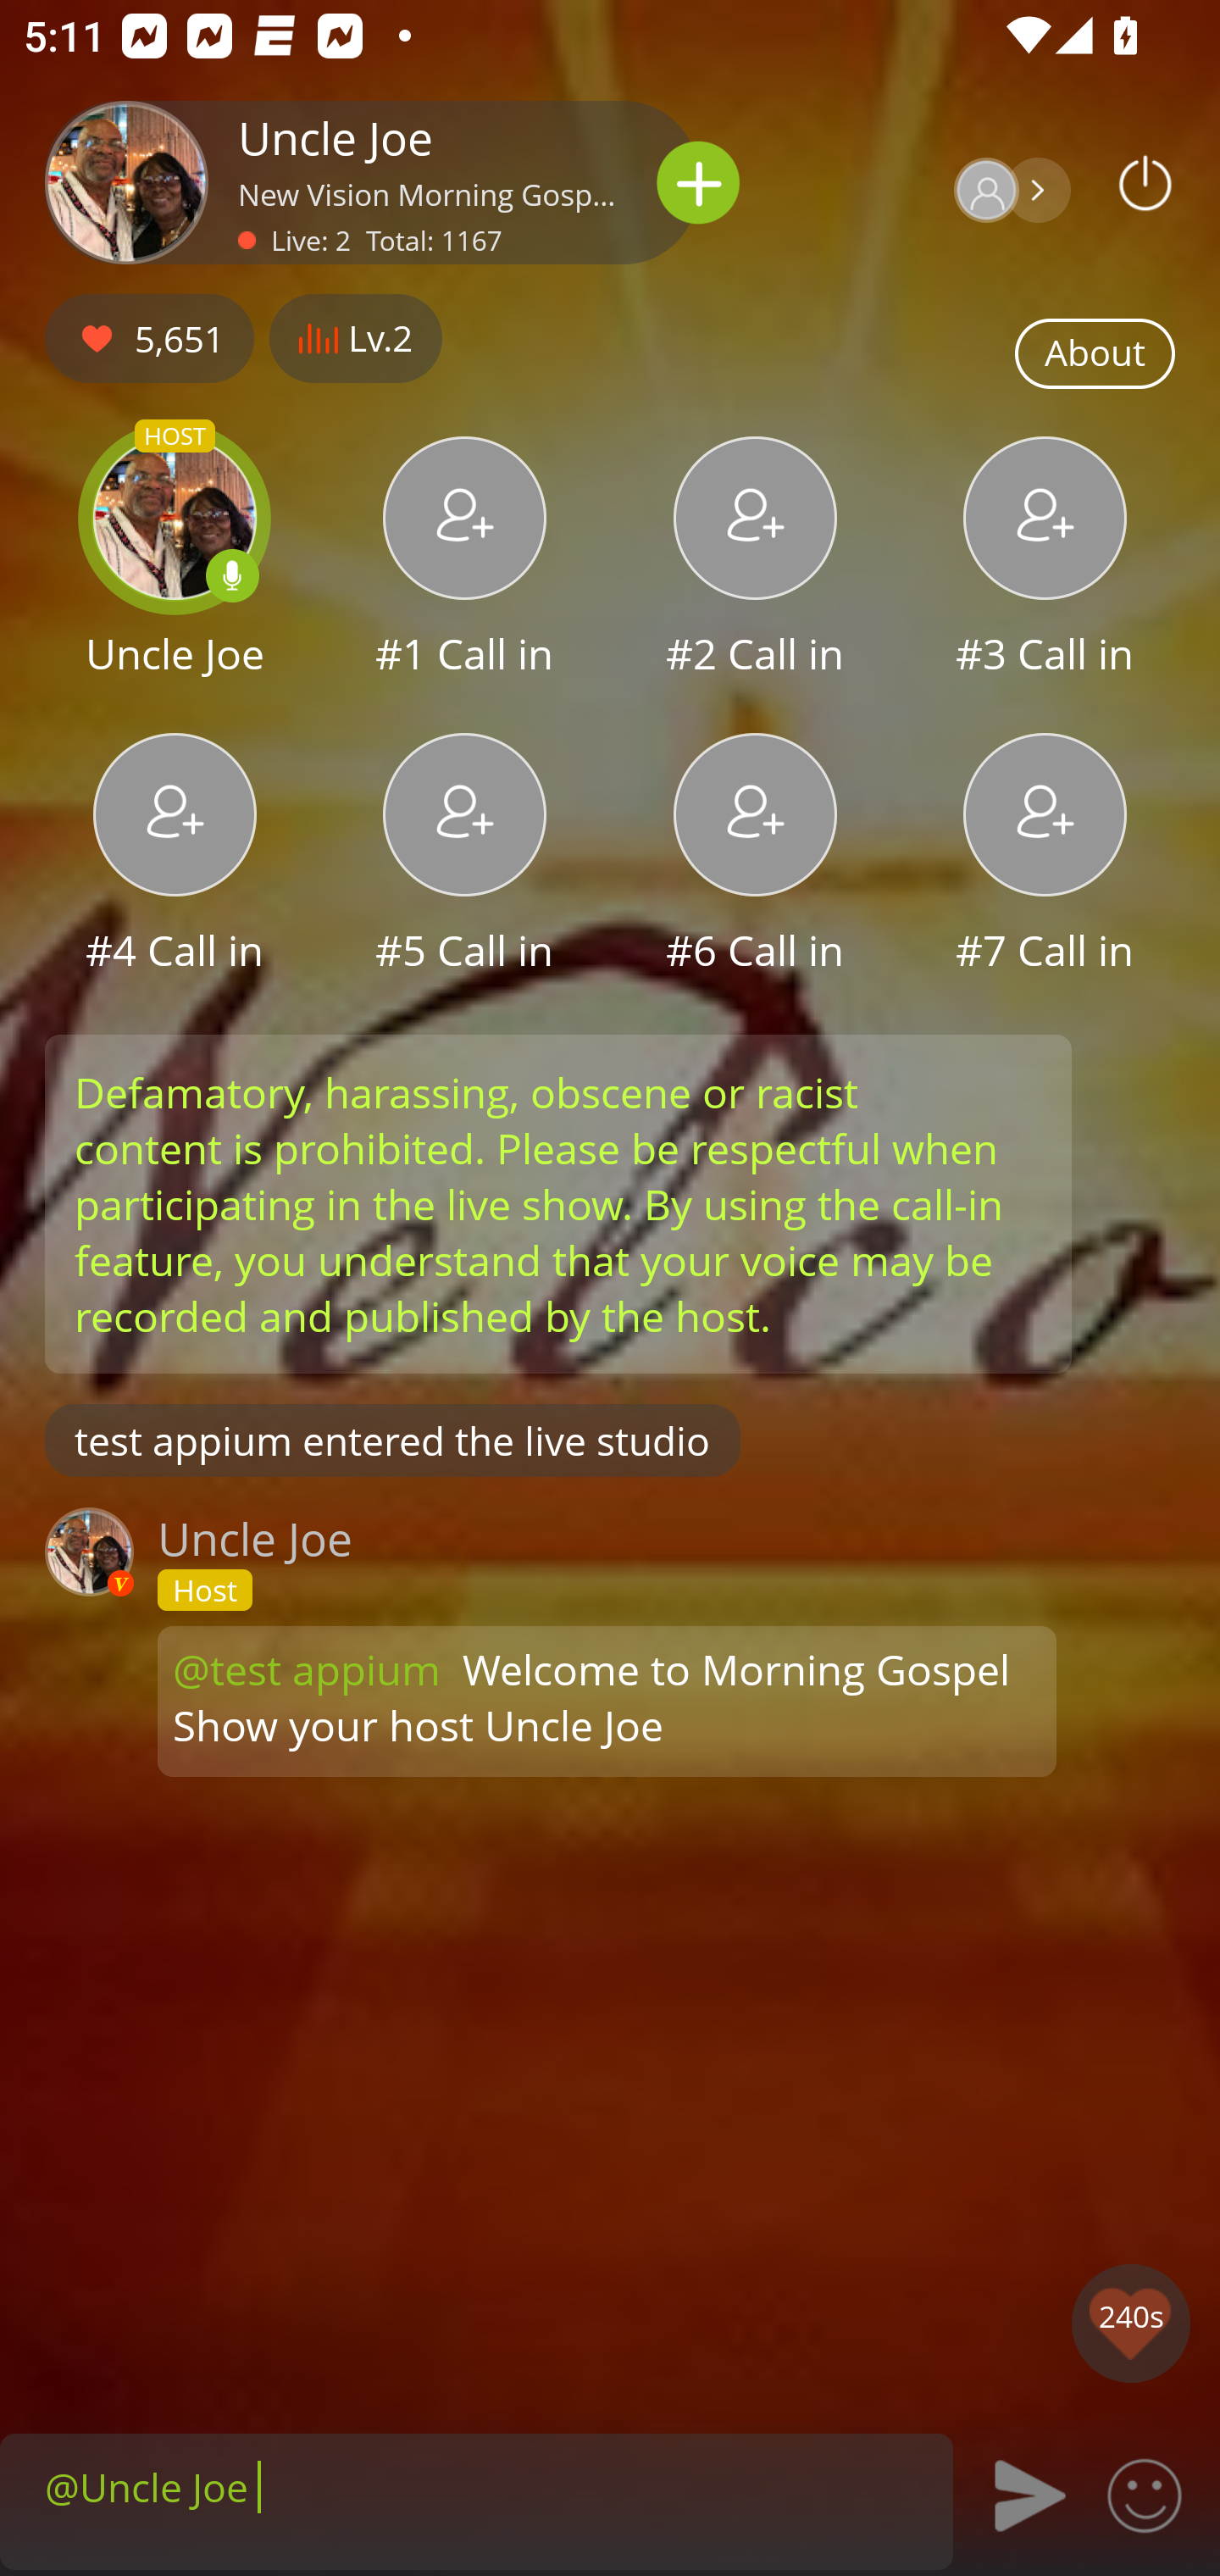 The height and width of the screenshot is (2576, 1220). I want to click on HOST Uncle Joe, so click(175, 560).